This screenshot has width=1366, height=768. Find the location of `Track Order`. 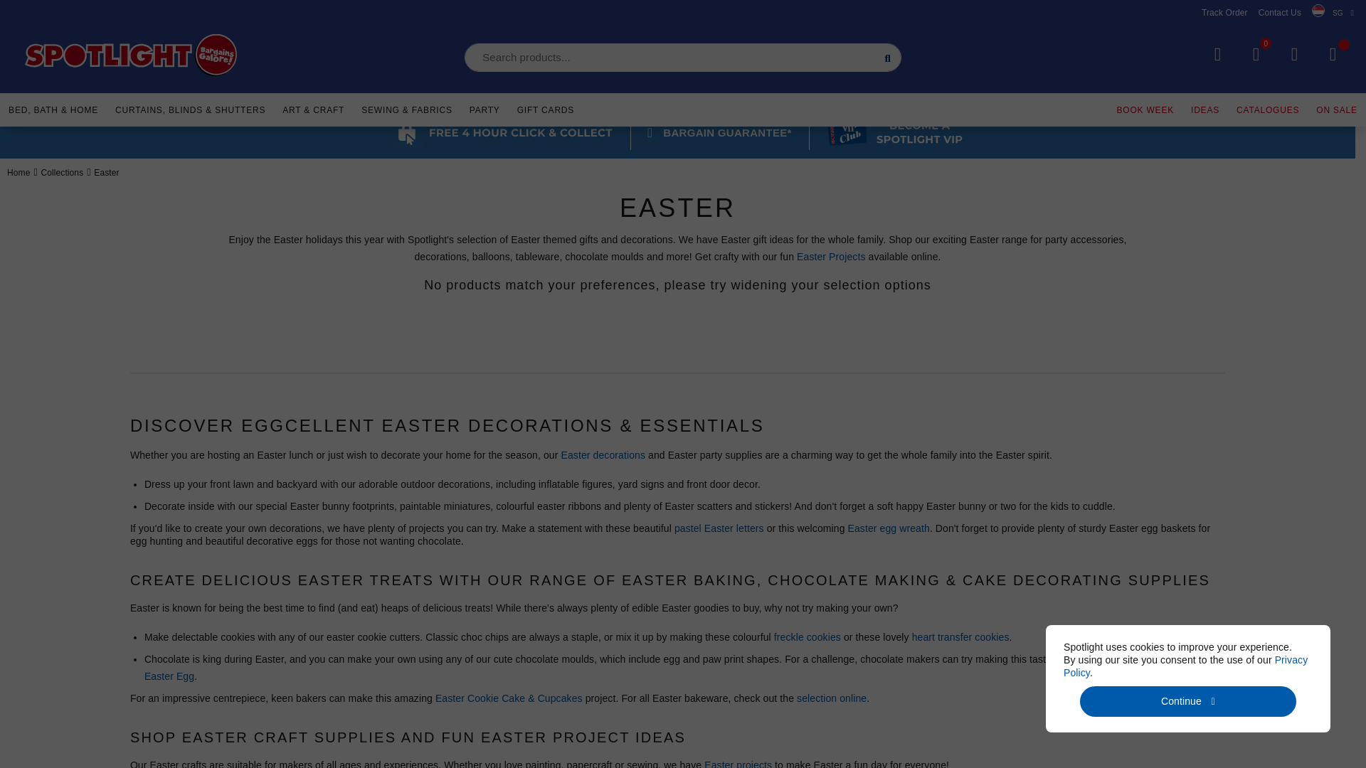

Track Order is located at coordinates (1225, 12).